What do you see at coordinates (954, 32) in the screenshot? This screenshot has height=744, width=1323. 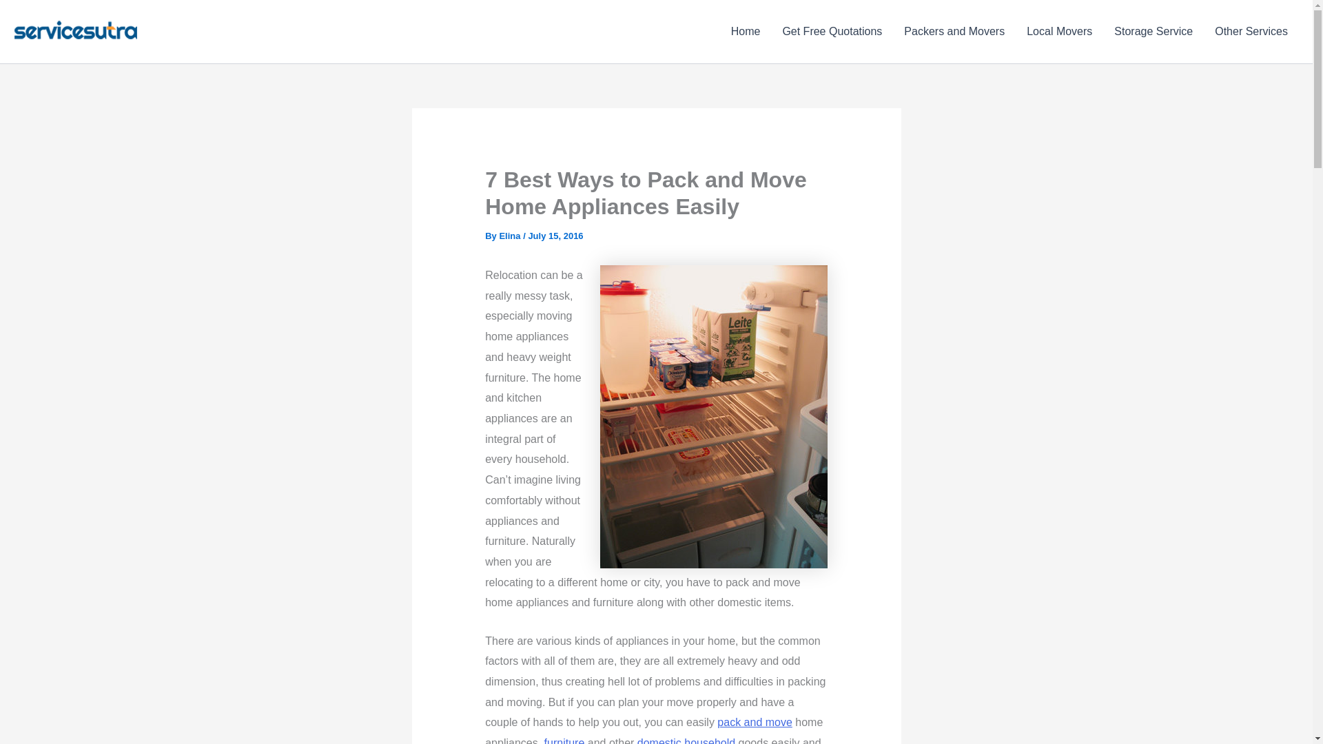 I see `Packers and Movers` at bounding box center [954, 32].